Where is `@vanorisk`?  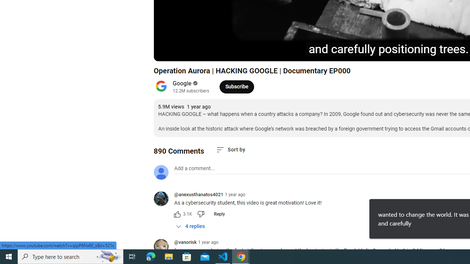
@vanorisk is located at coordinates (164, 247).